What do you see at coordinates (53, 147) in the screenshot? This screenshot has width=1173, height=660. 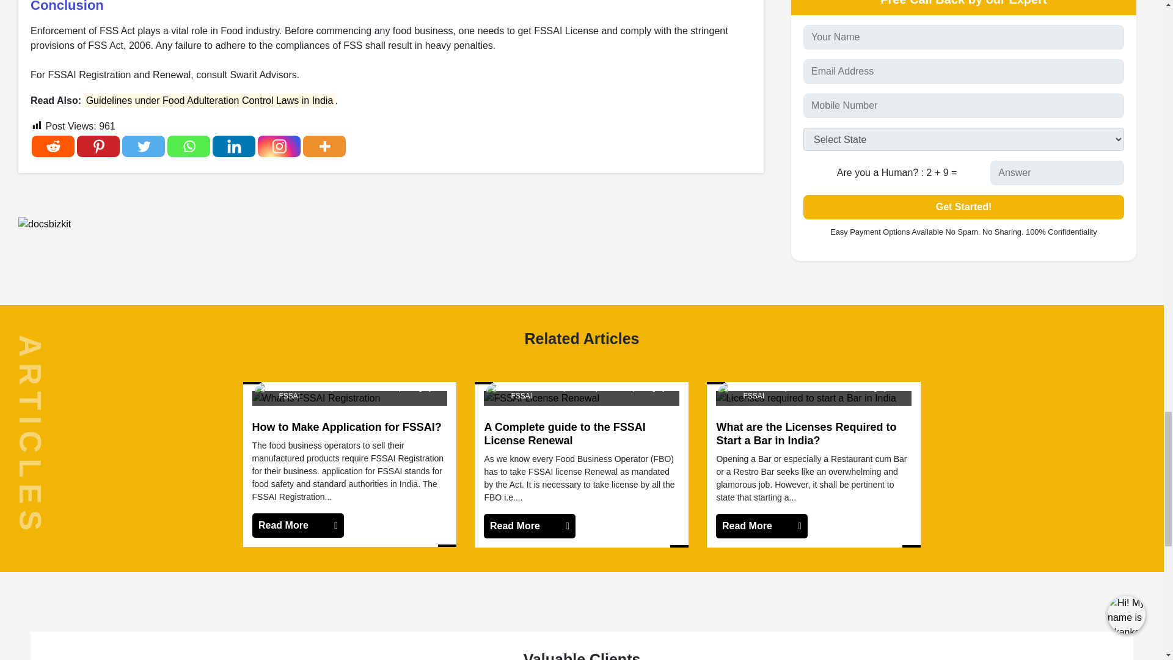 I see `Reddit` at bounding box center [53, 147].